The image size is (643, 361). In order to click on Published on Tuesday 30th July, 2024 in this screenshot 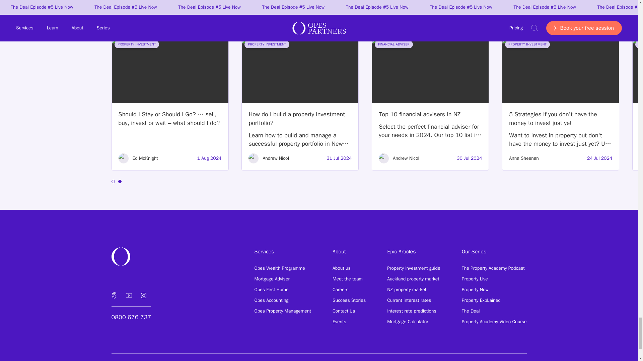, I will do `click(469, 158)`.